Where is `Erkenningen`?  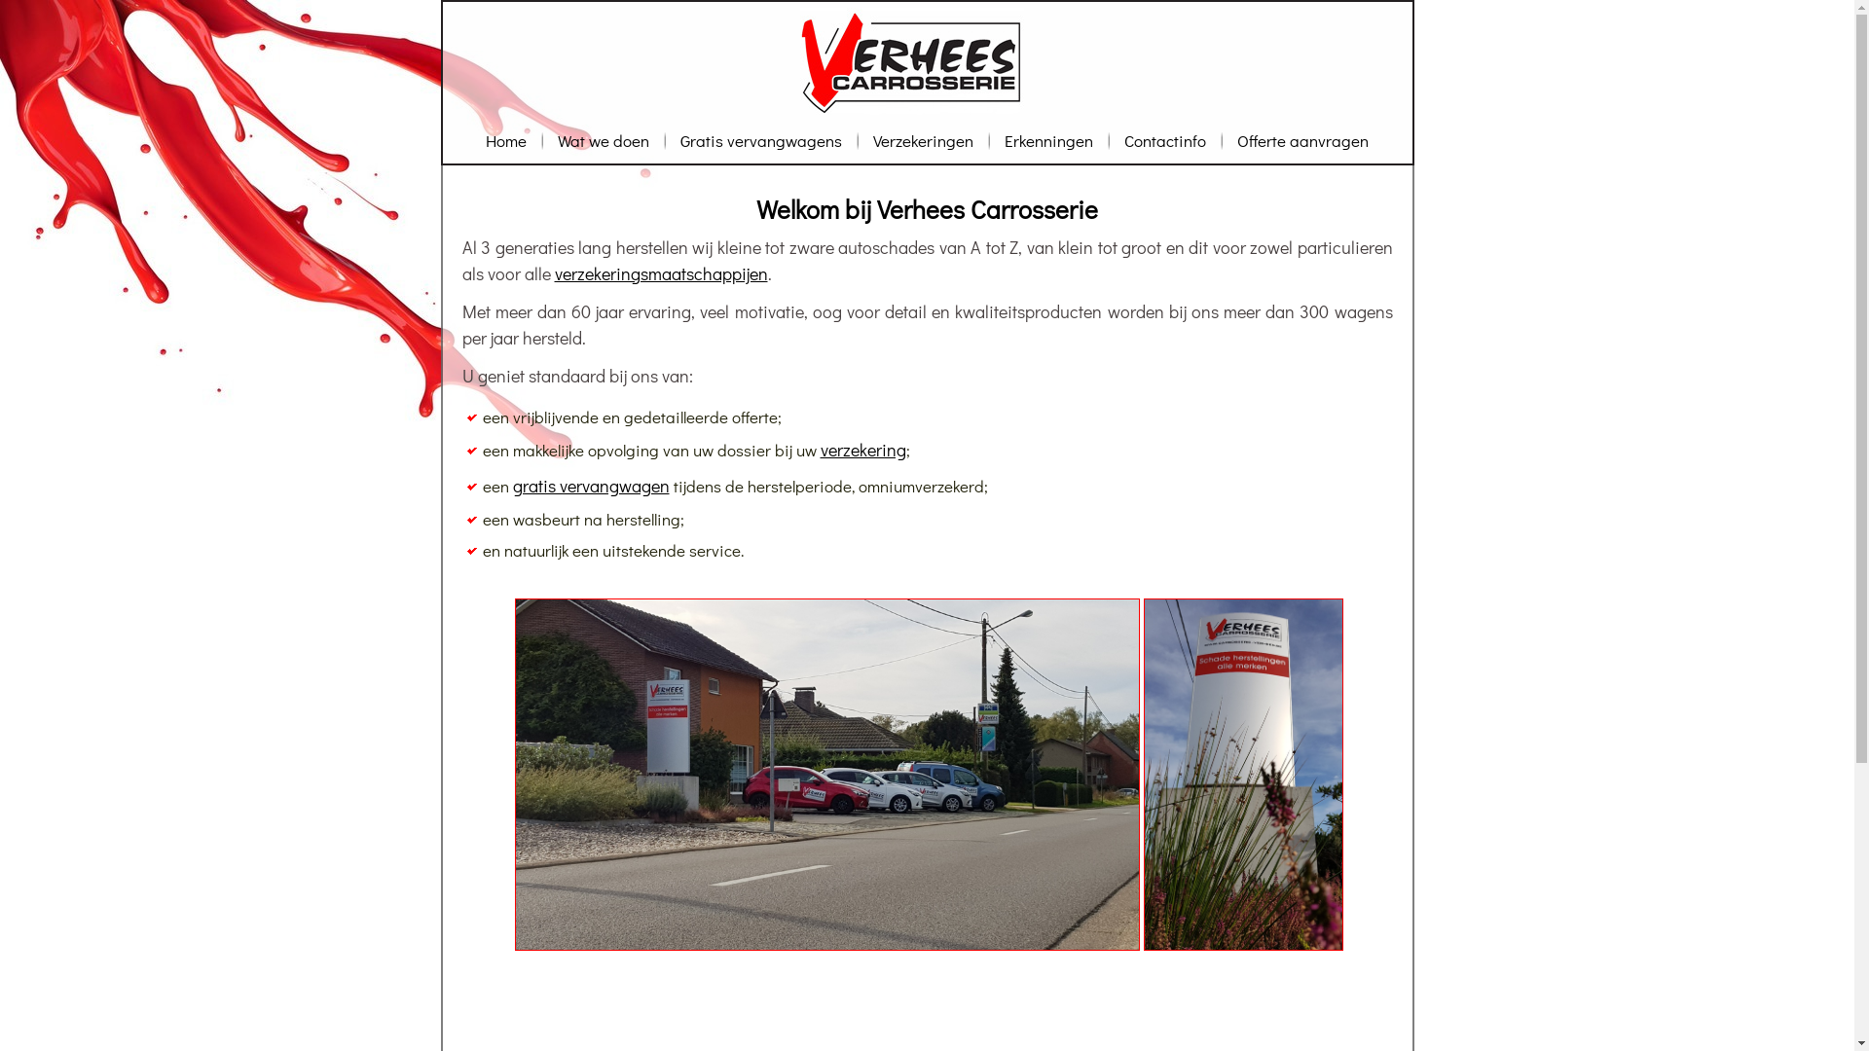 Erkenningen is located at coordinates (1049, 140).